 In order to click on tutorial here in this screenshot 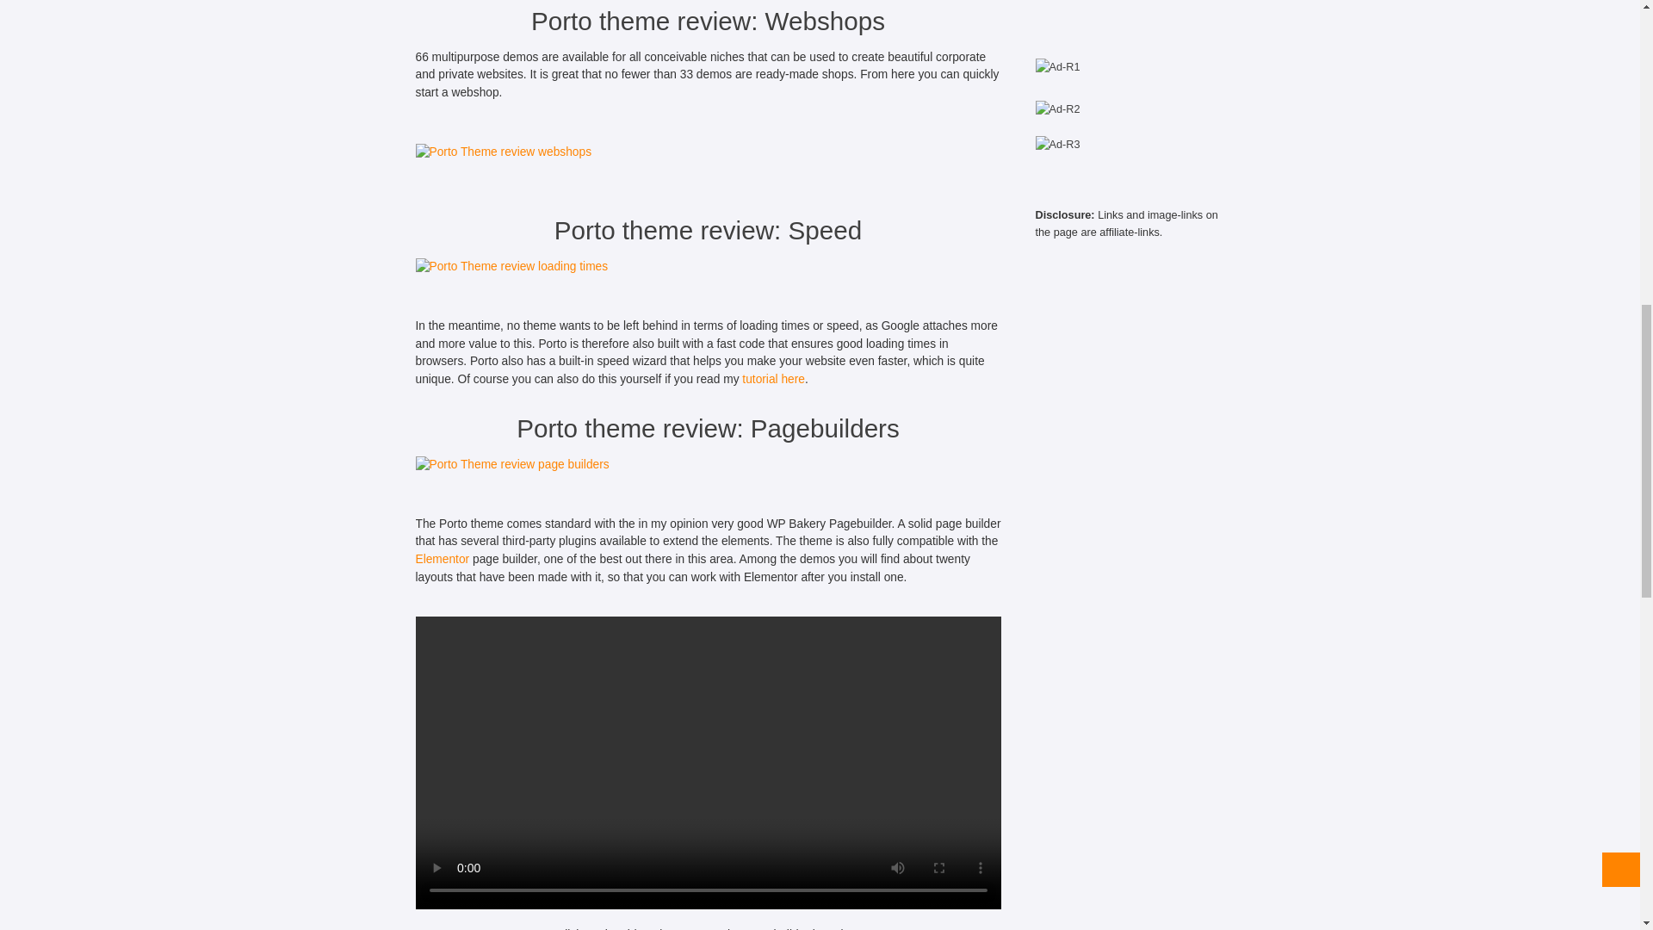, I will do `click(773, 379)`.